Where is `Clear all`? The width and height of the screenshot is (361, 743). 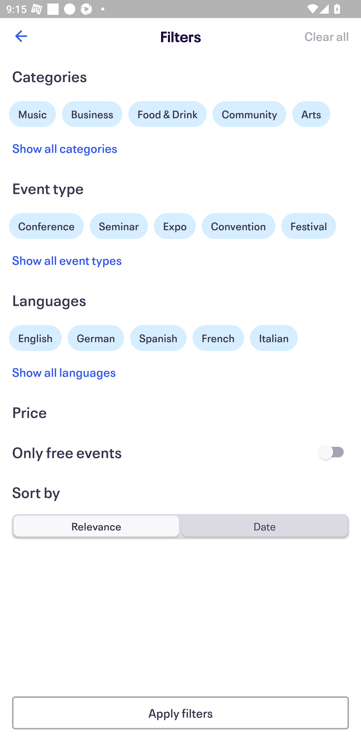 Clear all is located at coordinates (326, 36).